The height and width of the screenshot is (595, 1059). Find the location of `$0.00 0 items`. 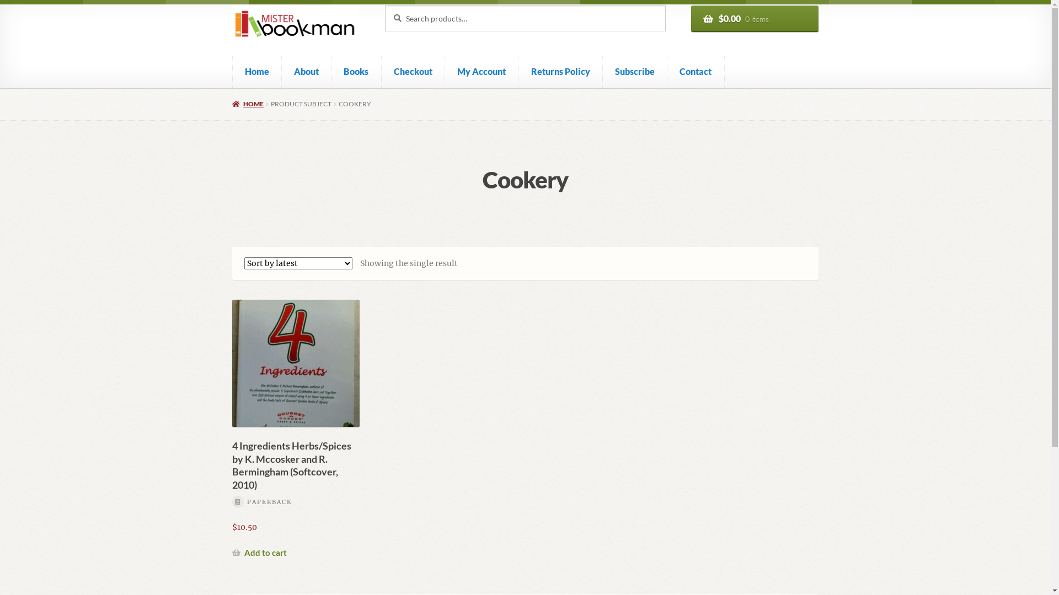

$0.00 0 items is located at coordinates (755, 19).